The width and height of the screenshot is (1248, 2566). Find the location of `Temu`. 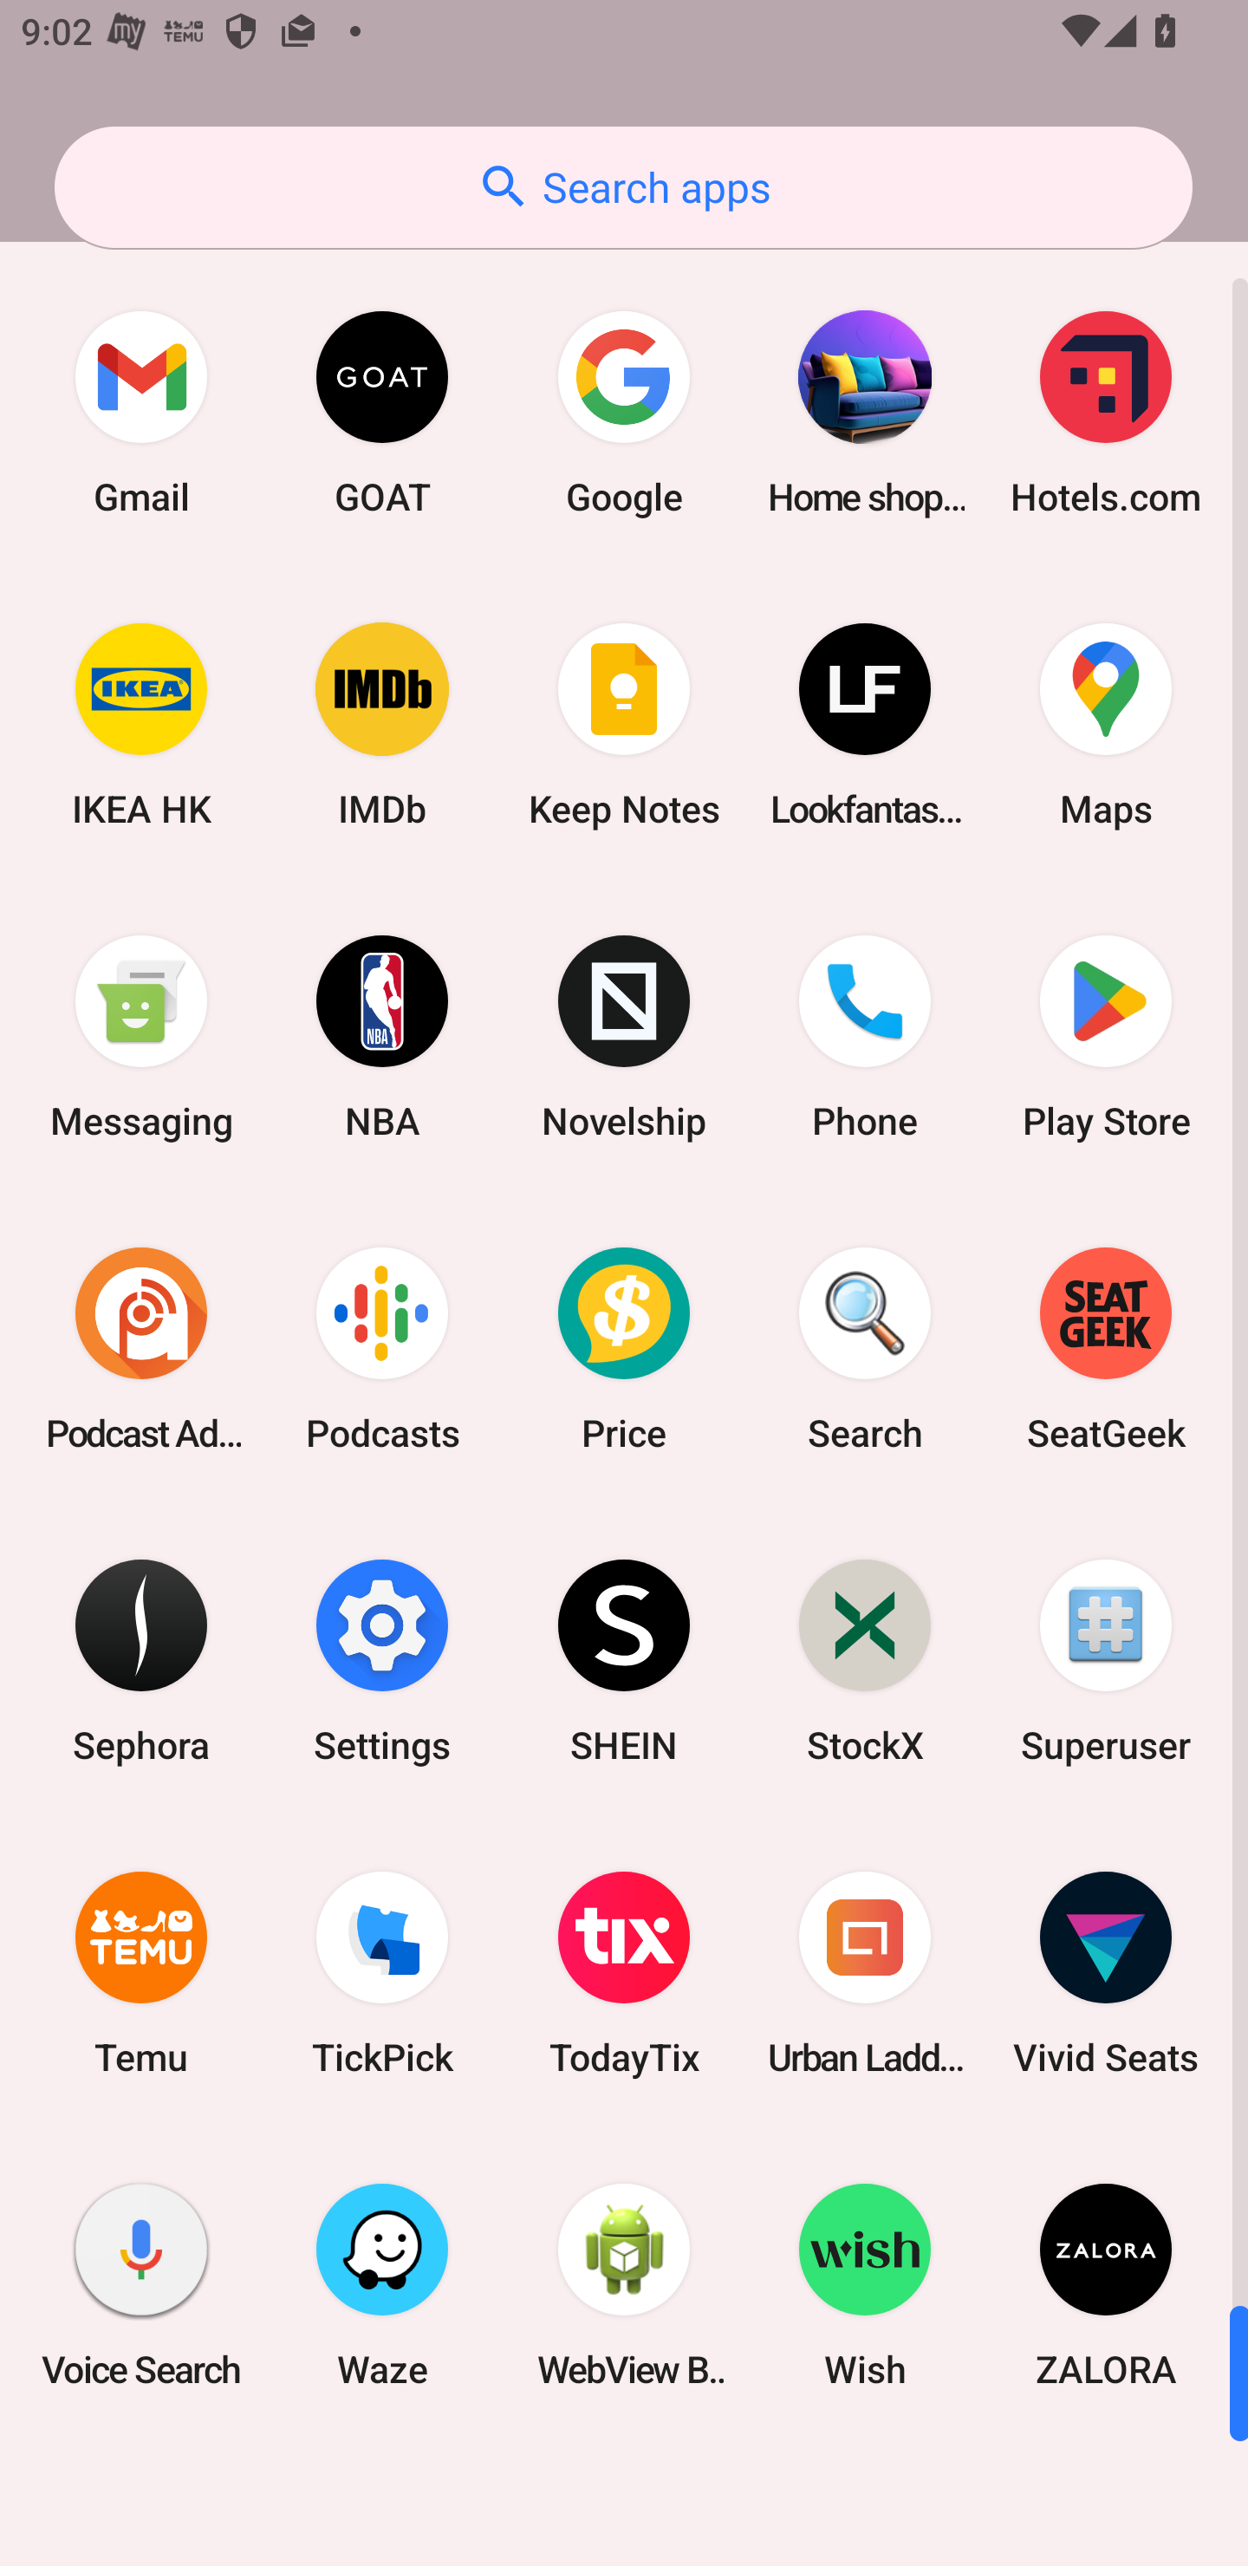

Temu is located at coordinates (141, 1973).